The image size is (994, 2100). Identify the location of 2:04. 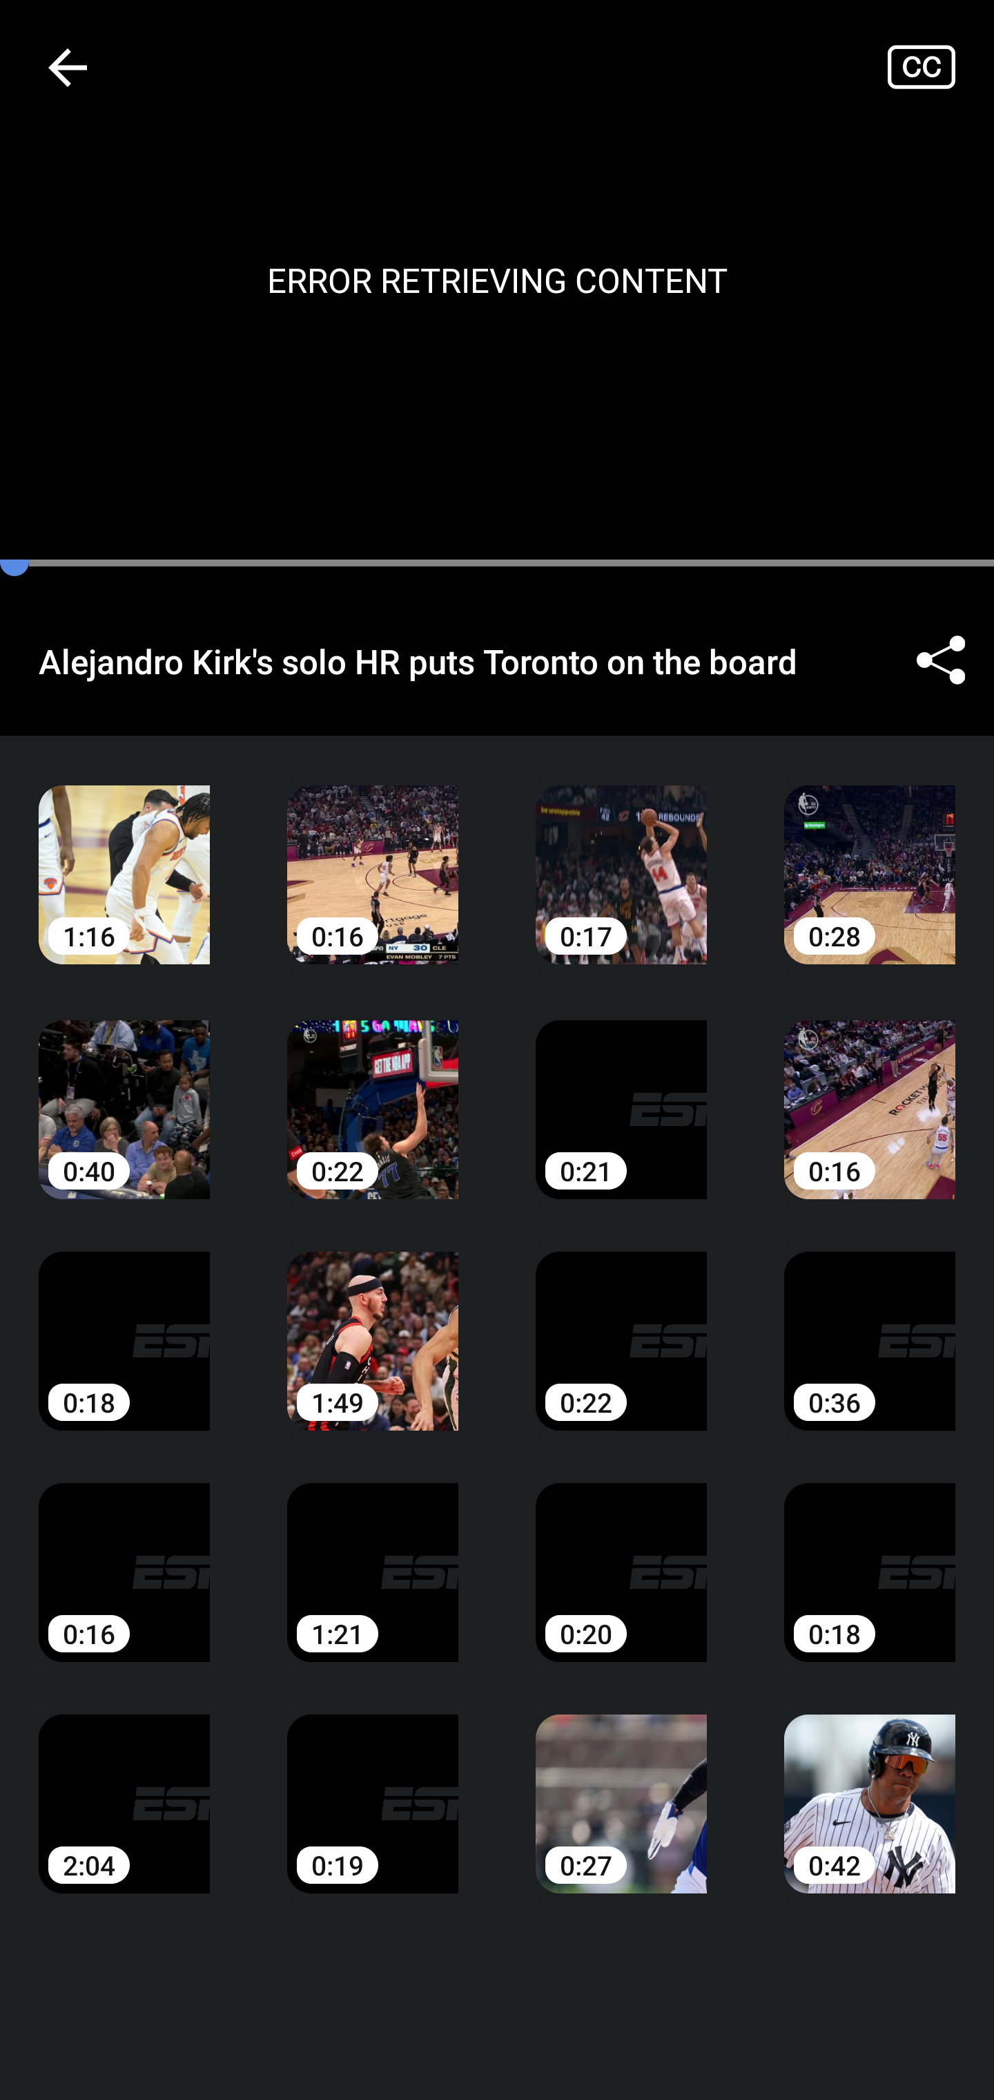
(124, 1785).